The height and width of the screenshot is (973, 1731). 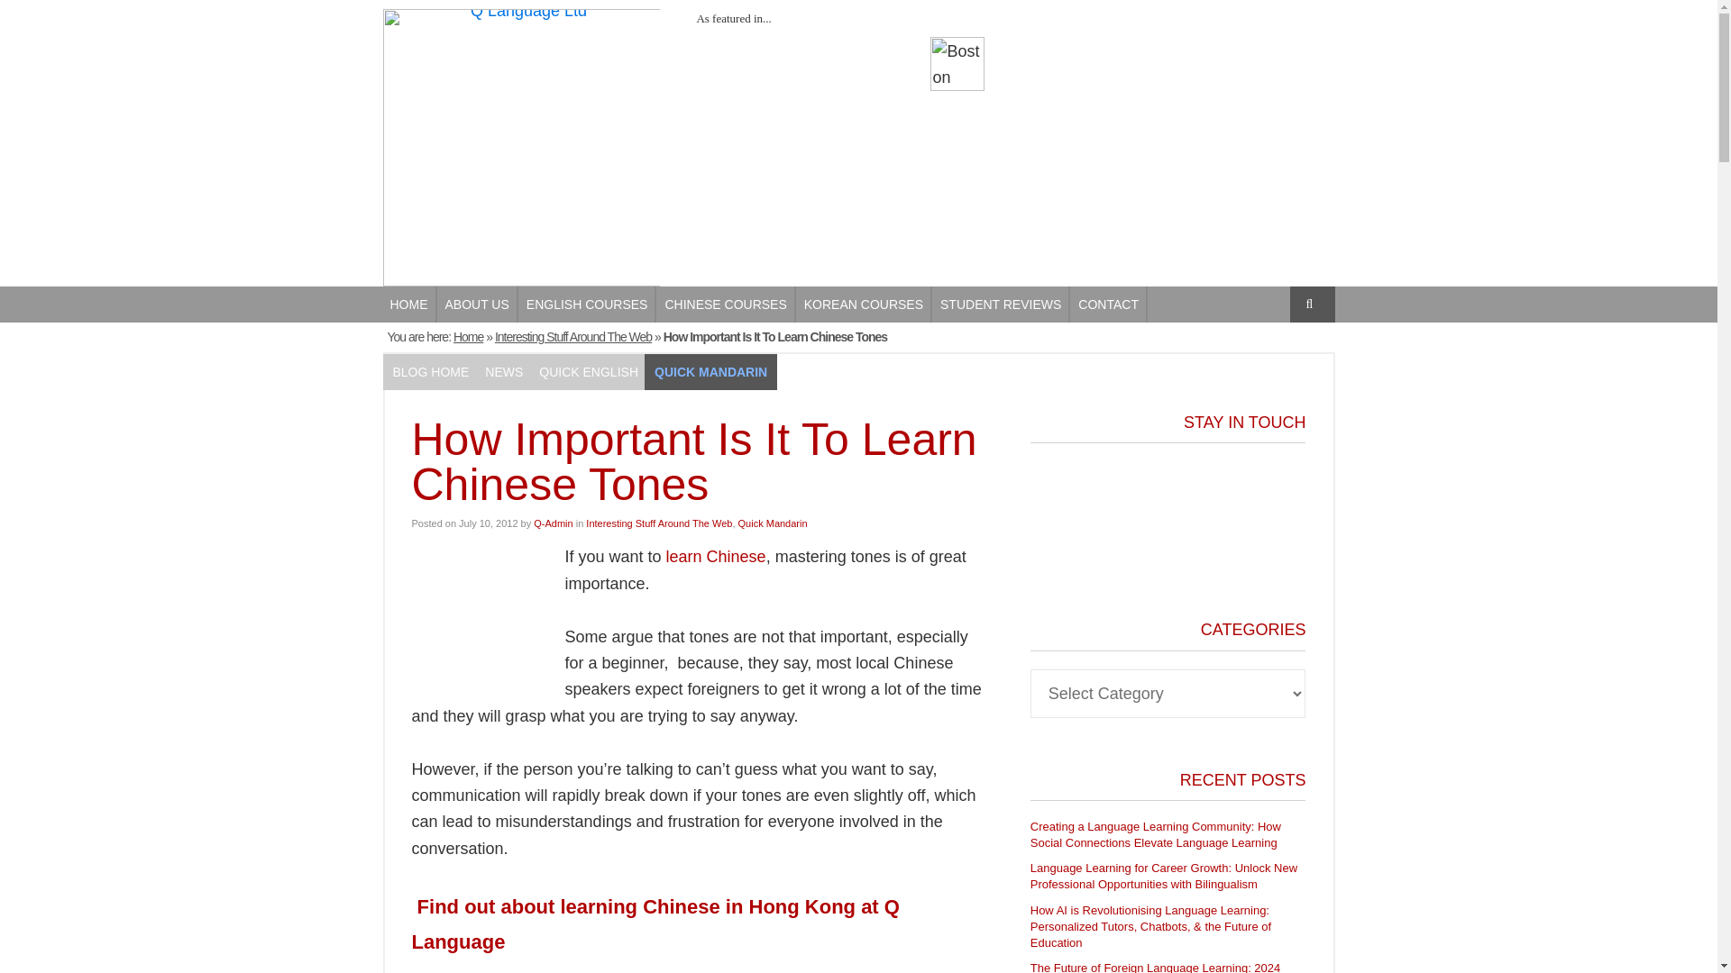 What do you see at coordinates (588, 304) in the screenshot?
I see `ENGLISH COURSES` at bounding box center [588, 304].